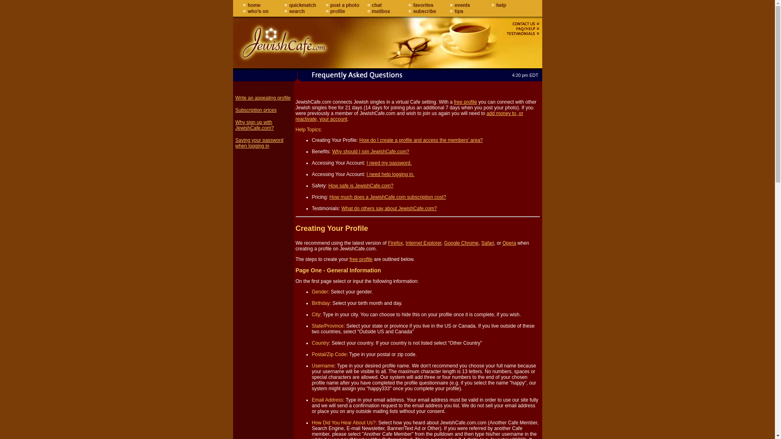 The width and height of the screenshot is (781, 439). I want to click on Google Chrome, so click(461, 243).